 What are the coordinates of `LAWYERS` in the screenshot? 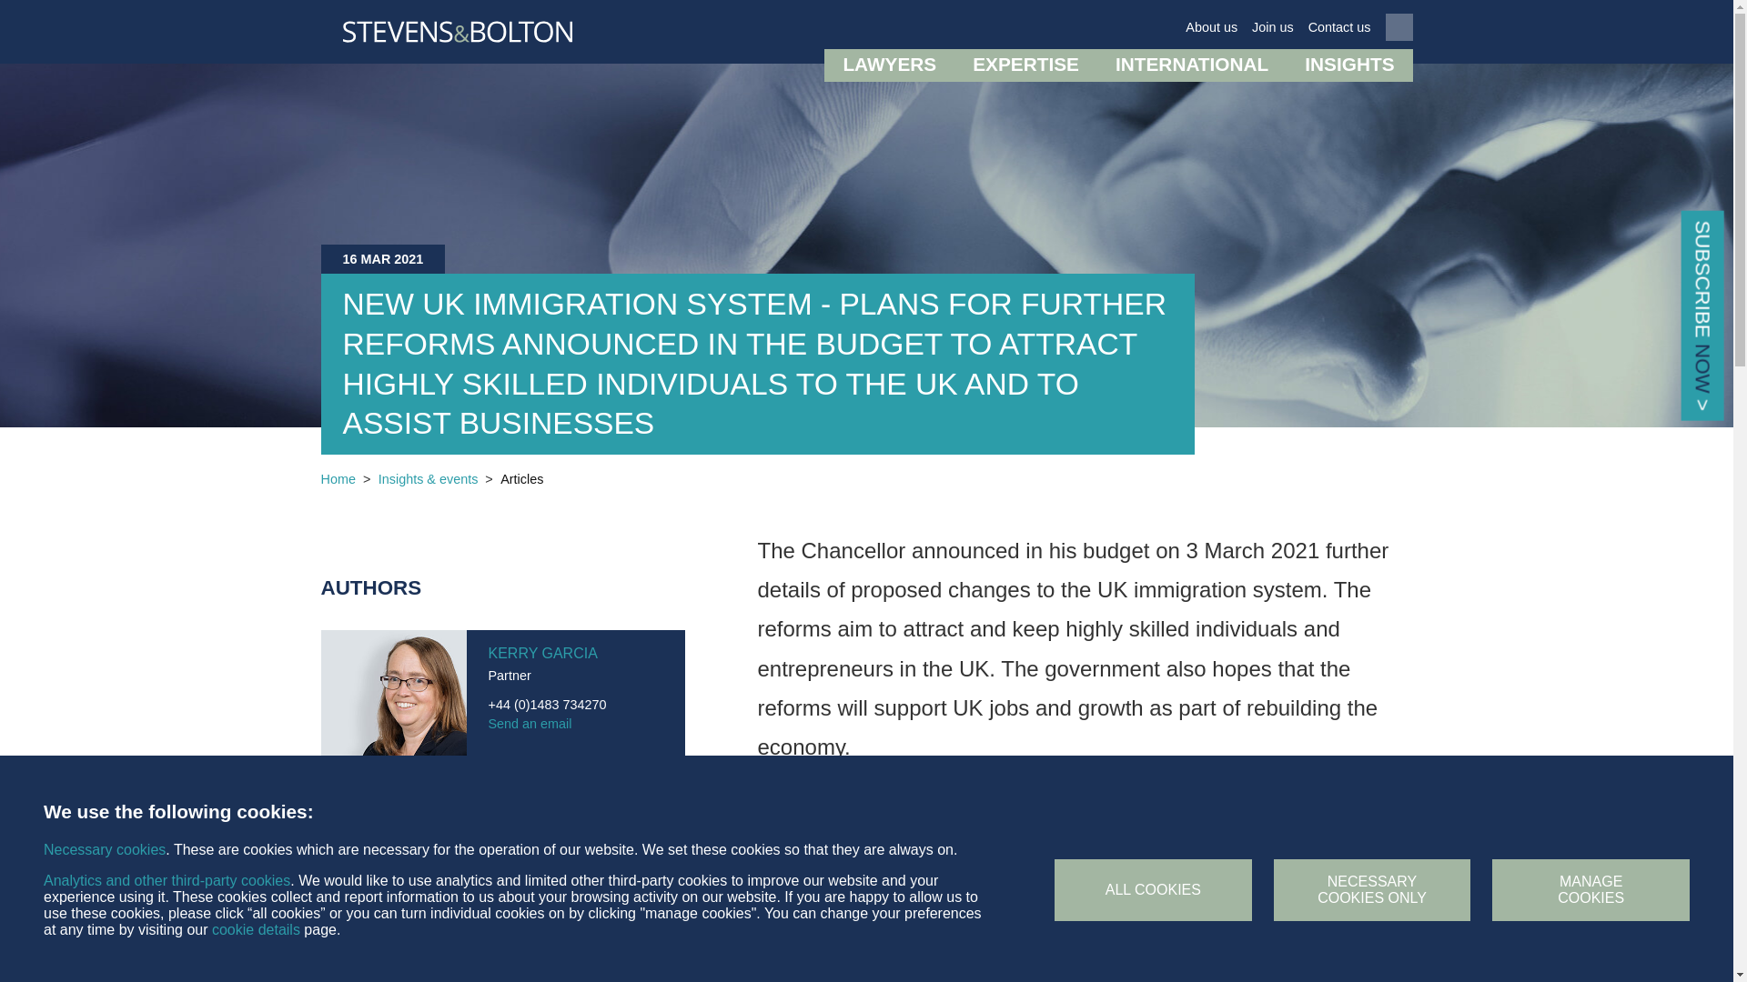 It's located at (889, 65).